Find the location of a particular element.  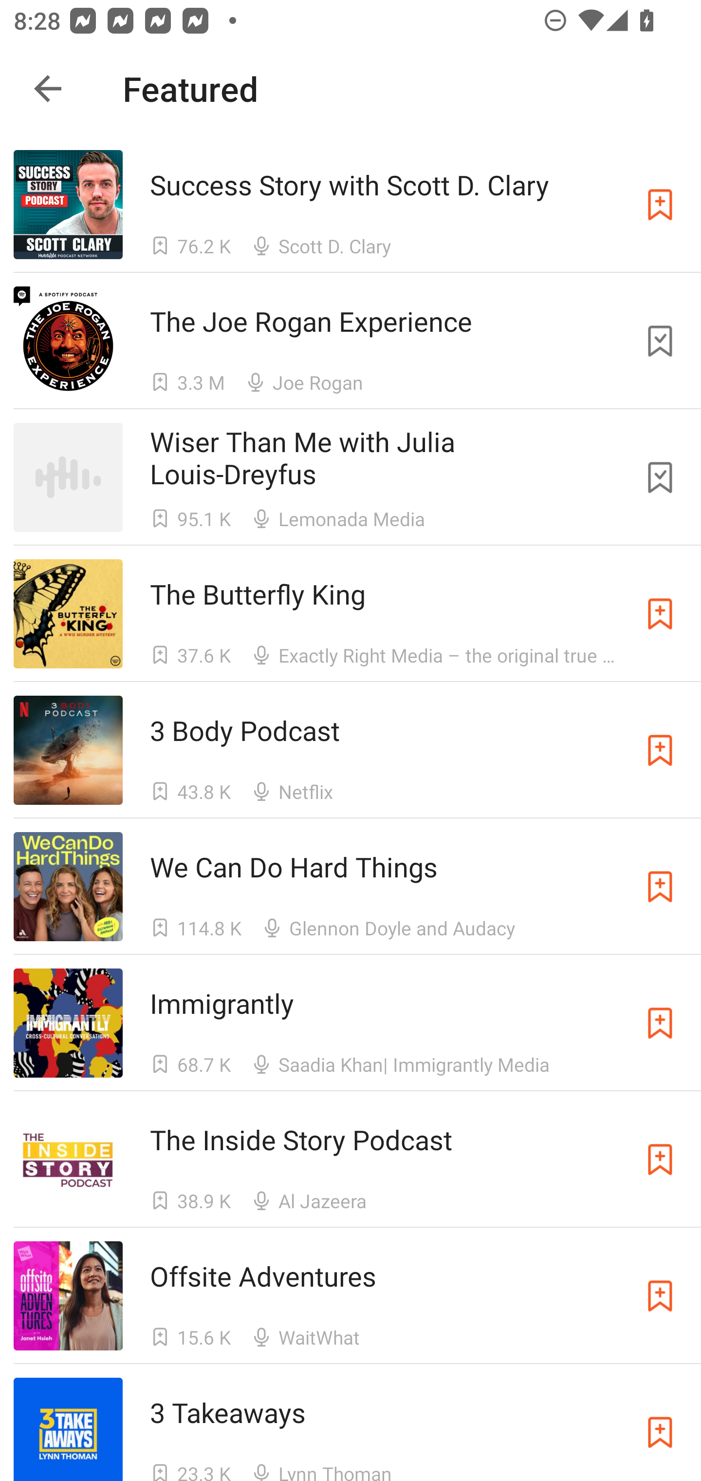

Subscribe is located at coordinates (660, 887).